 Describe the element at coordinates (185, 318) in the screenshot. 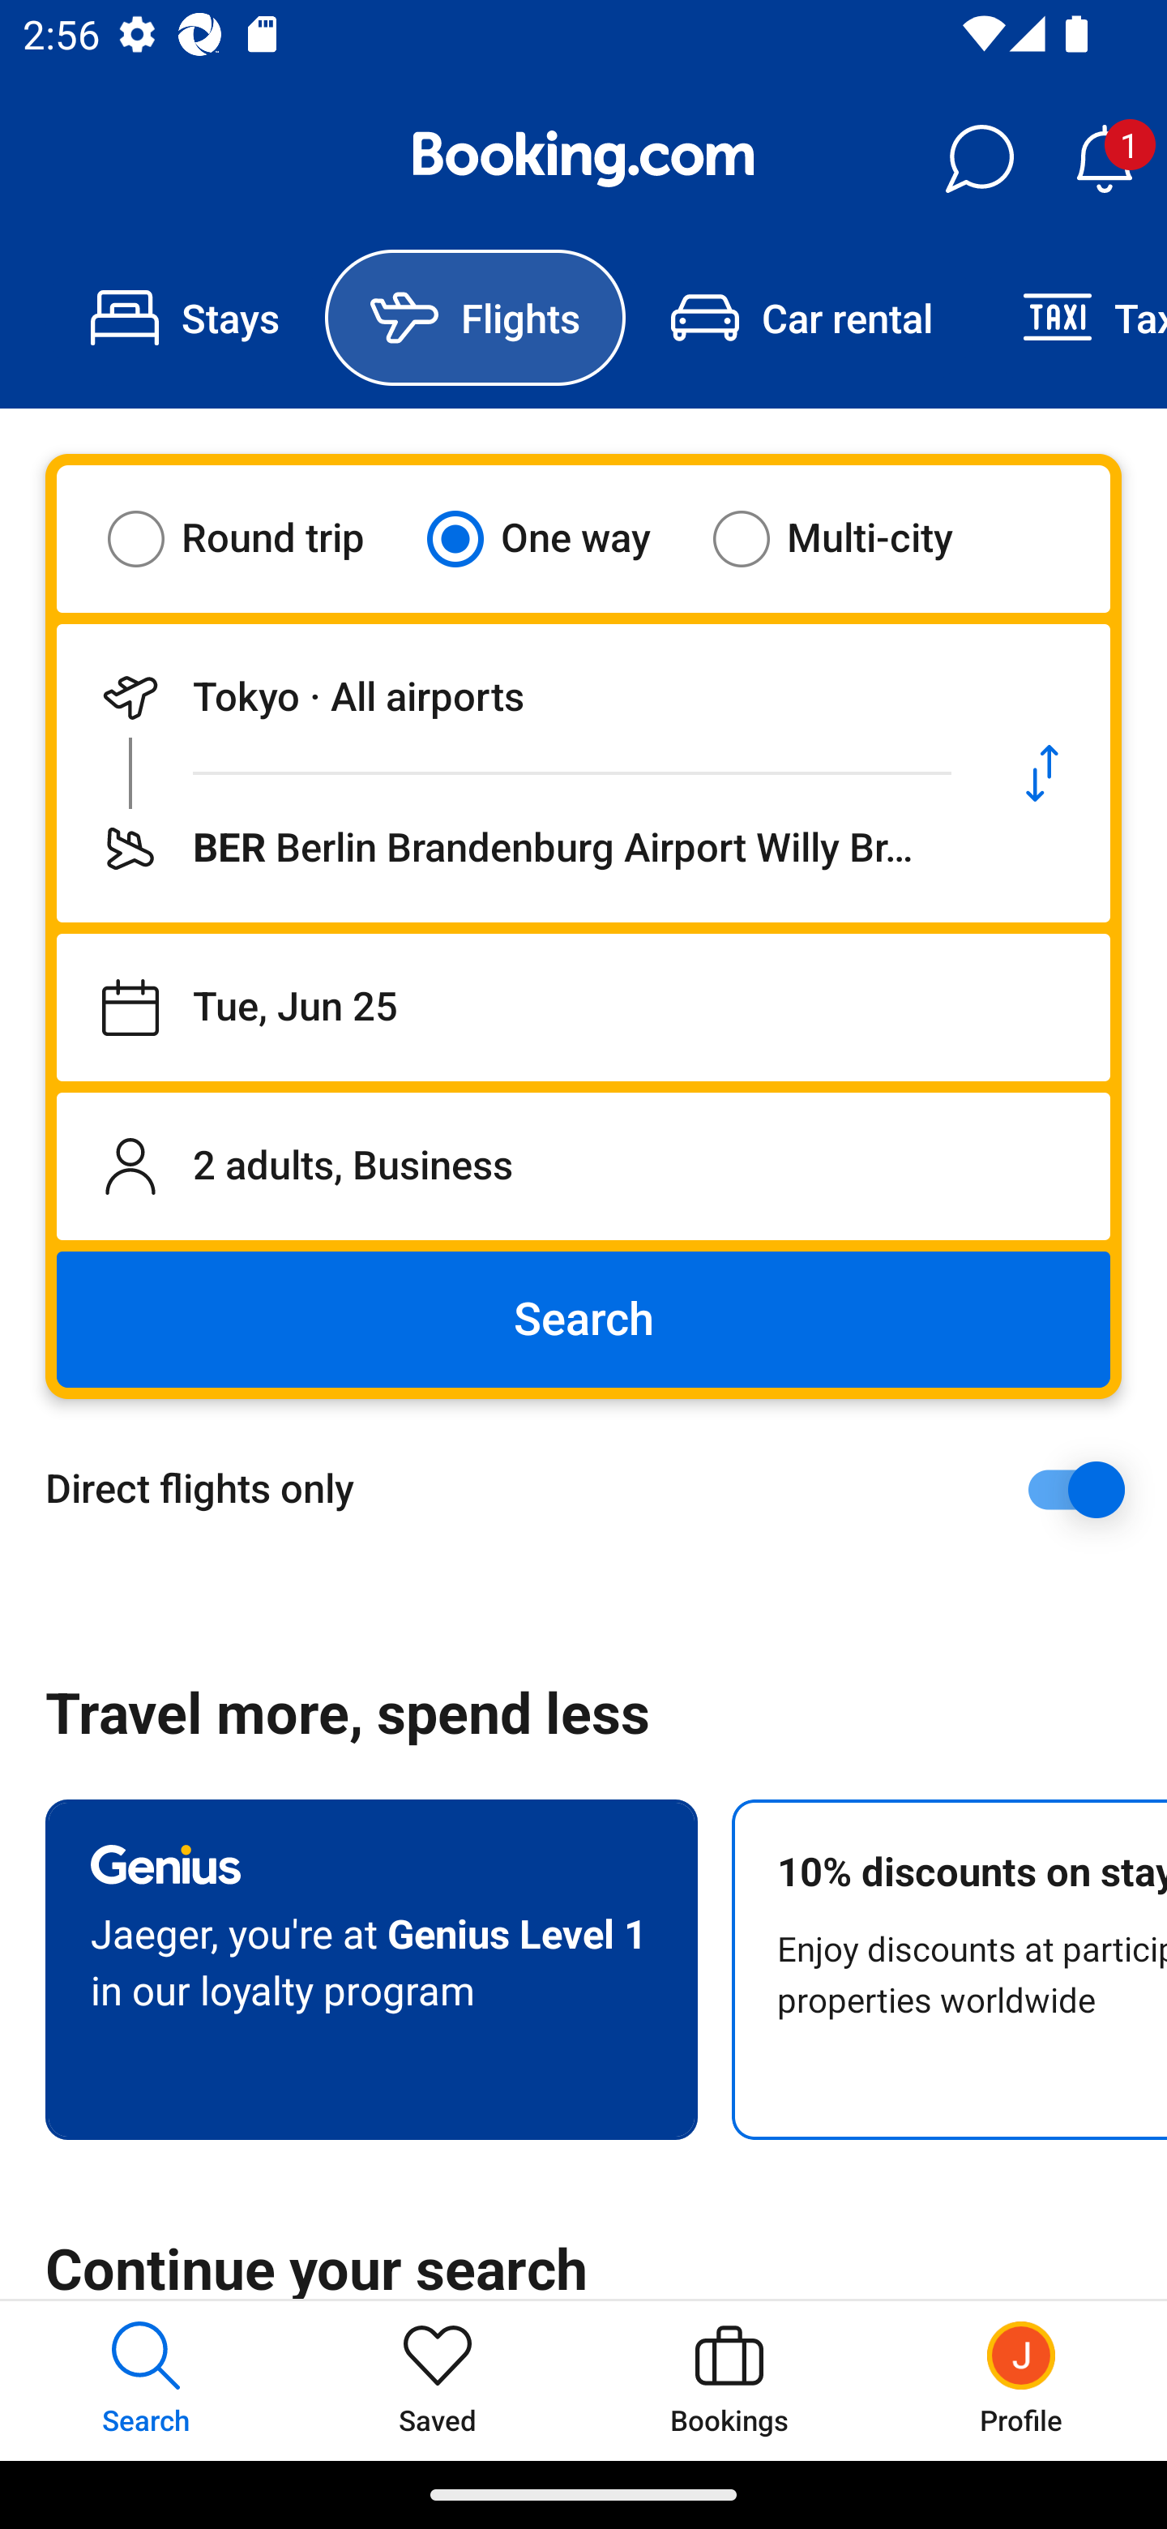

I see `Stays` at that location.